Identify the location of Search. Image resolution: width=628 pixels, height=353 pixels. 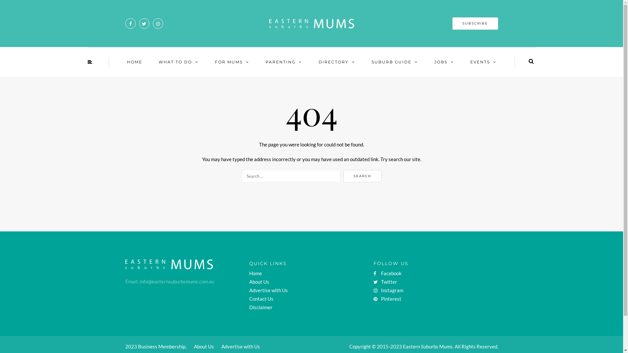
(531, 61).